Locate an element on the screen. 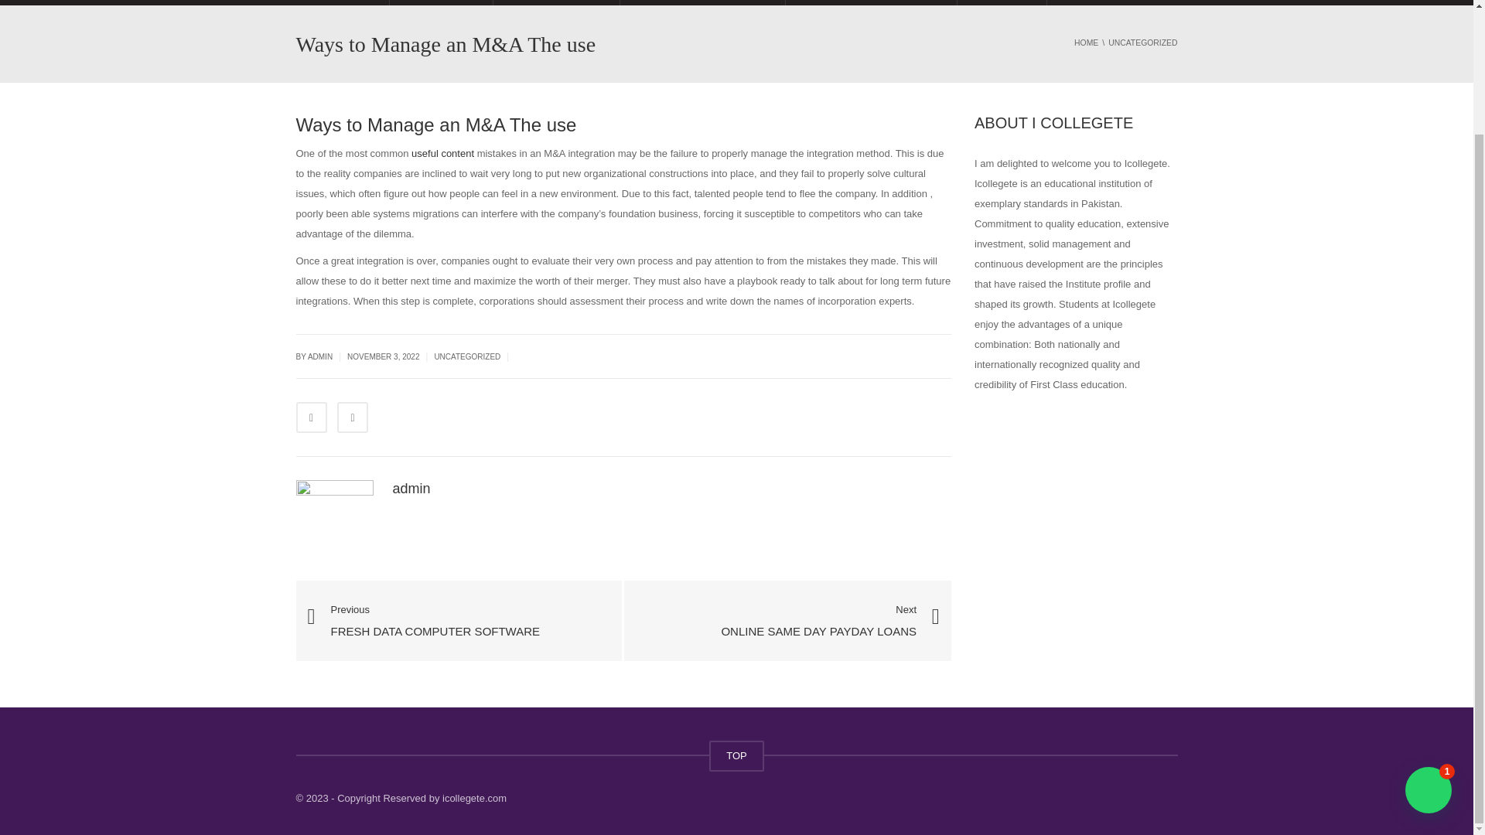  Share on Twitter is located at coordinates (818, 622).